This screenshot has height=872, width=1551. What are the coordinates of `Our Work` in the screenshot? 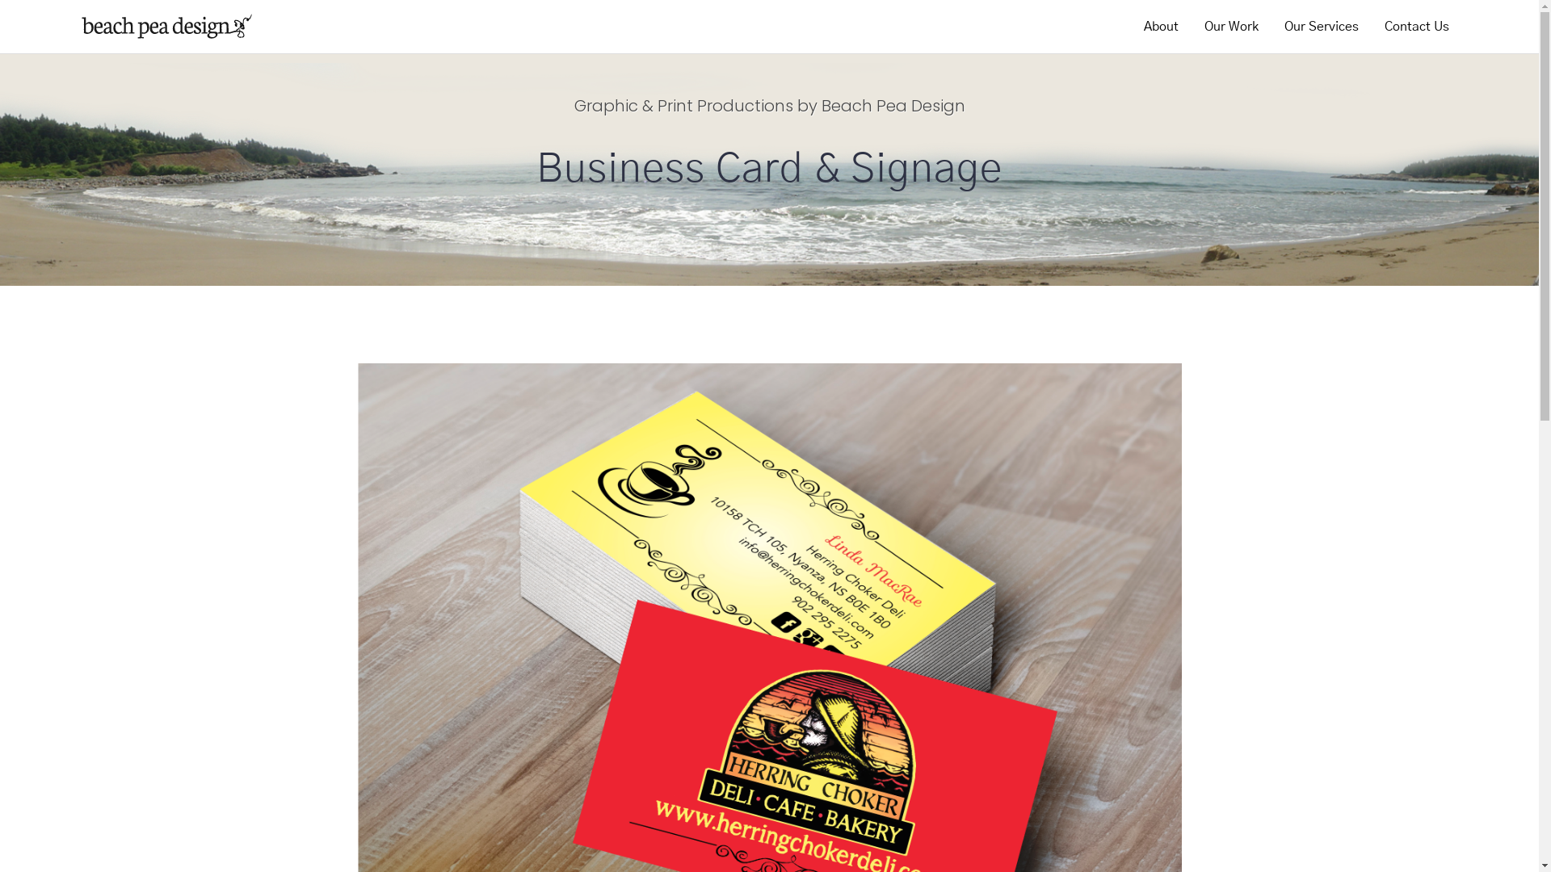 It's located at (1231, 27).